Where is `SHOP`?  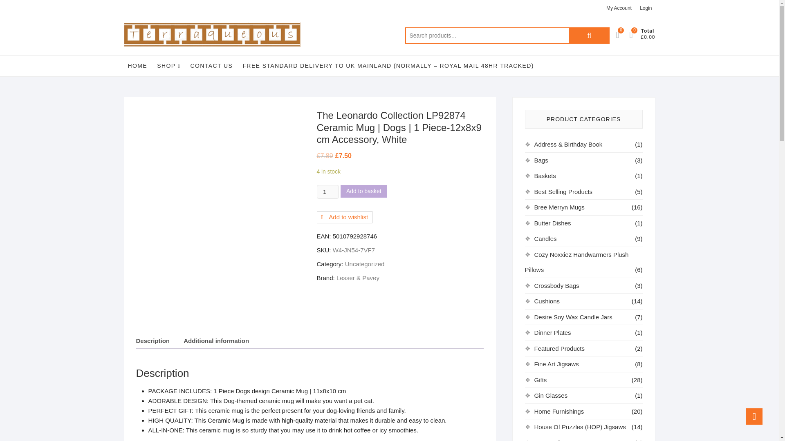
SHOP is located at coordinates (168, 66).